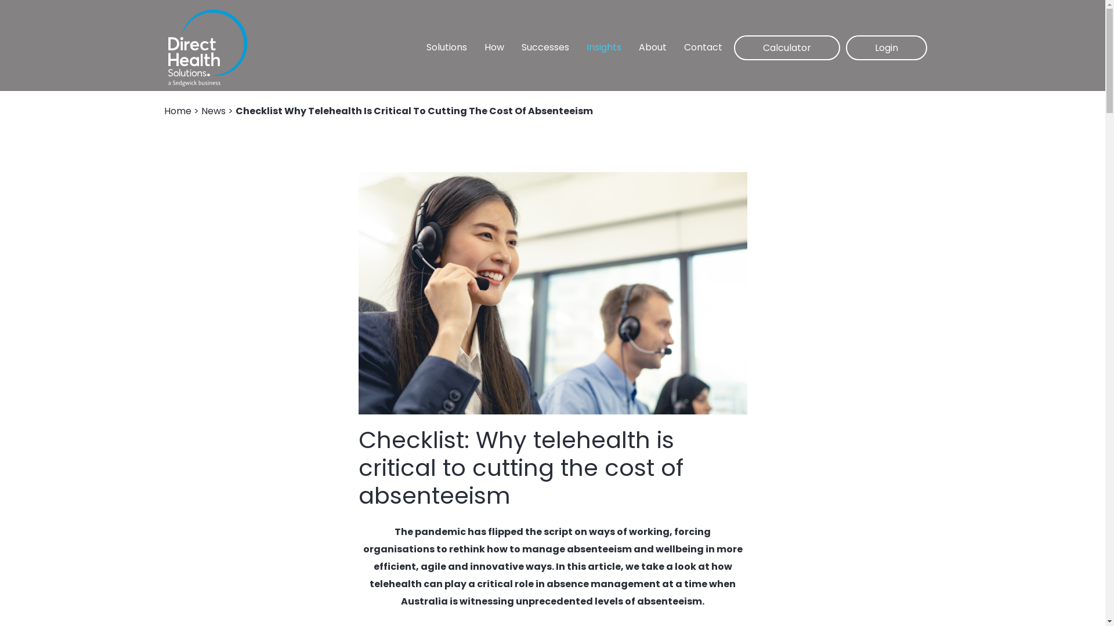  Describe the element at coordinates (653, 48) in the screenshot. I see `About` at that location.